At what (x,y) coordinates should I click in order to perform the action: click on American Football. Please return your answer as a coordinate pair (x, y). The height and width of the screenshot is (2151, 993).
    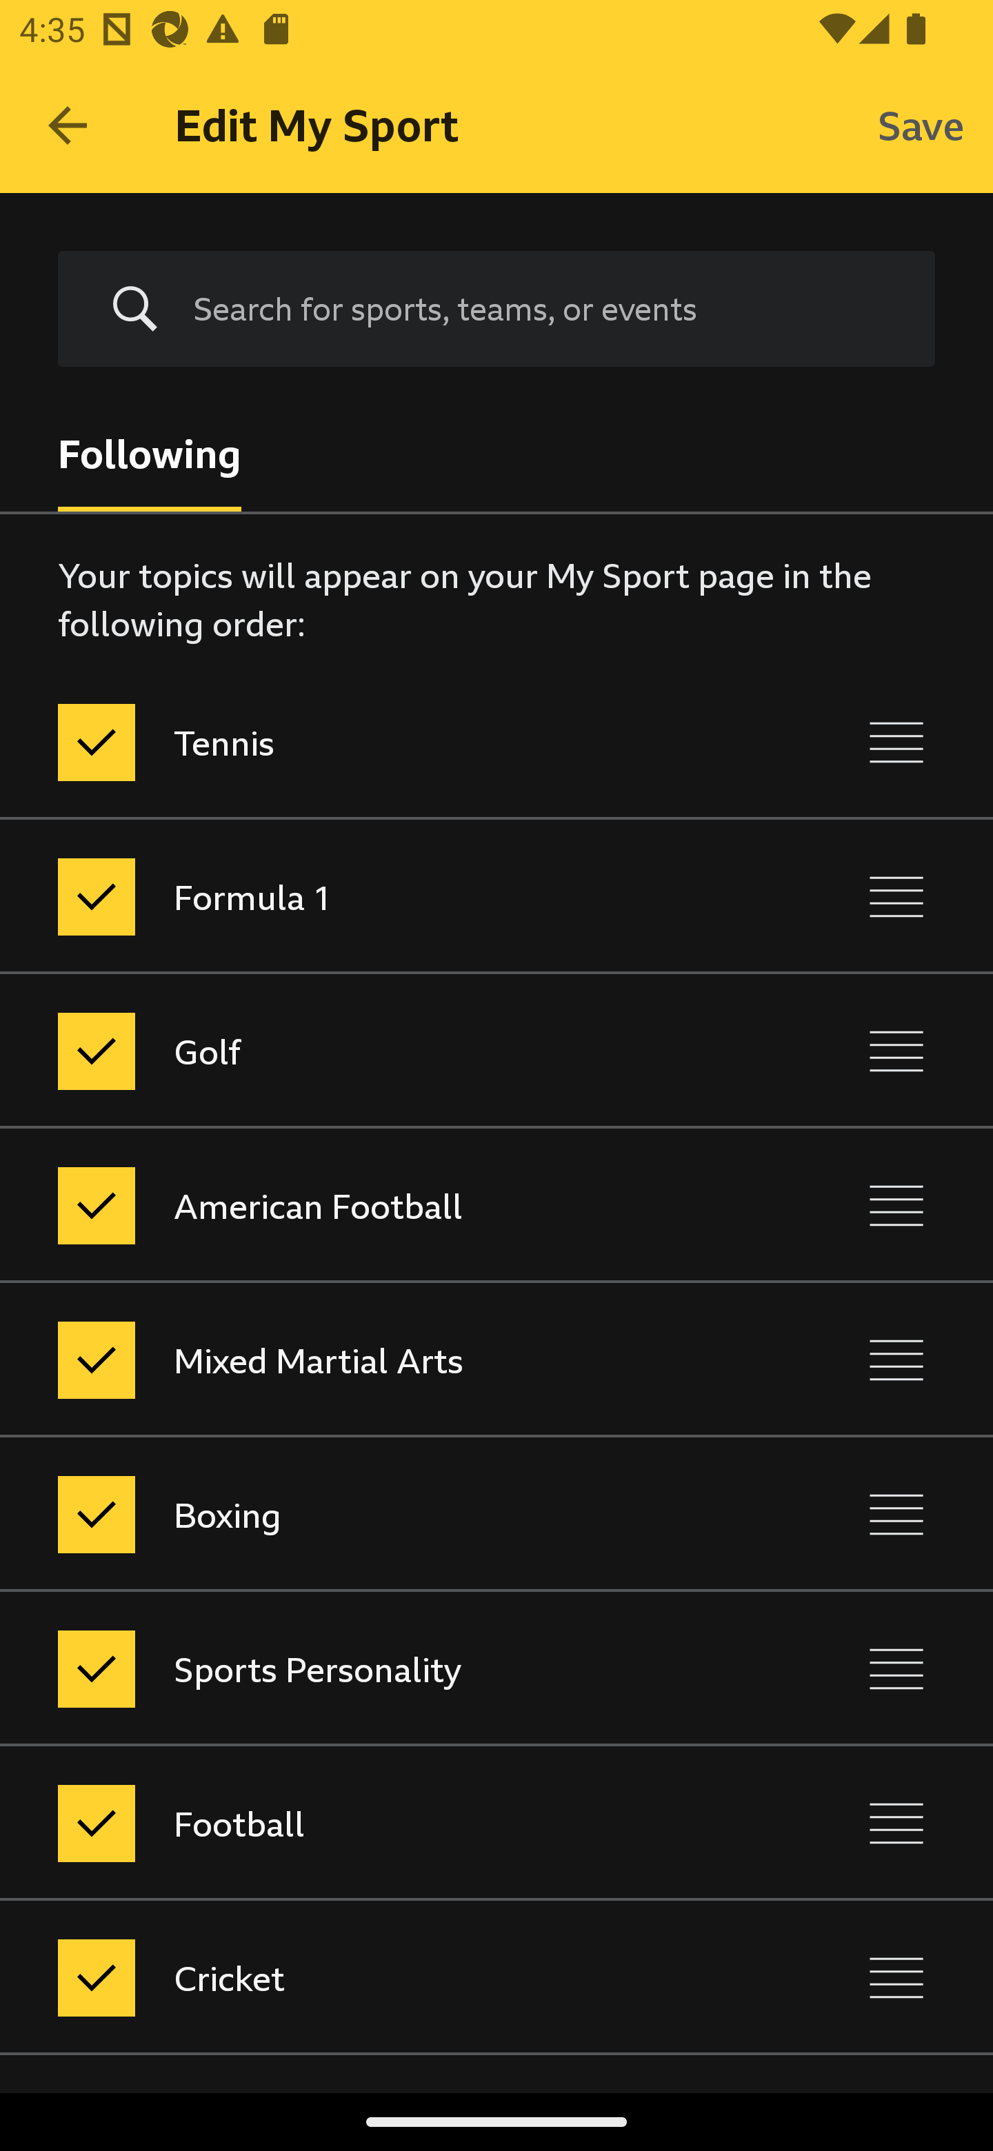
    Looking at the image, I should click on (381, 1205).